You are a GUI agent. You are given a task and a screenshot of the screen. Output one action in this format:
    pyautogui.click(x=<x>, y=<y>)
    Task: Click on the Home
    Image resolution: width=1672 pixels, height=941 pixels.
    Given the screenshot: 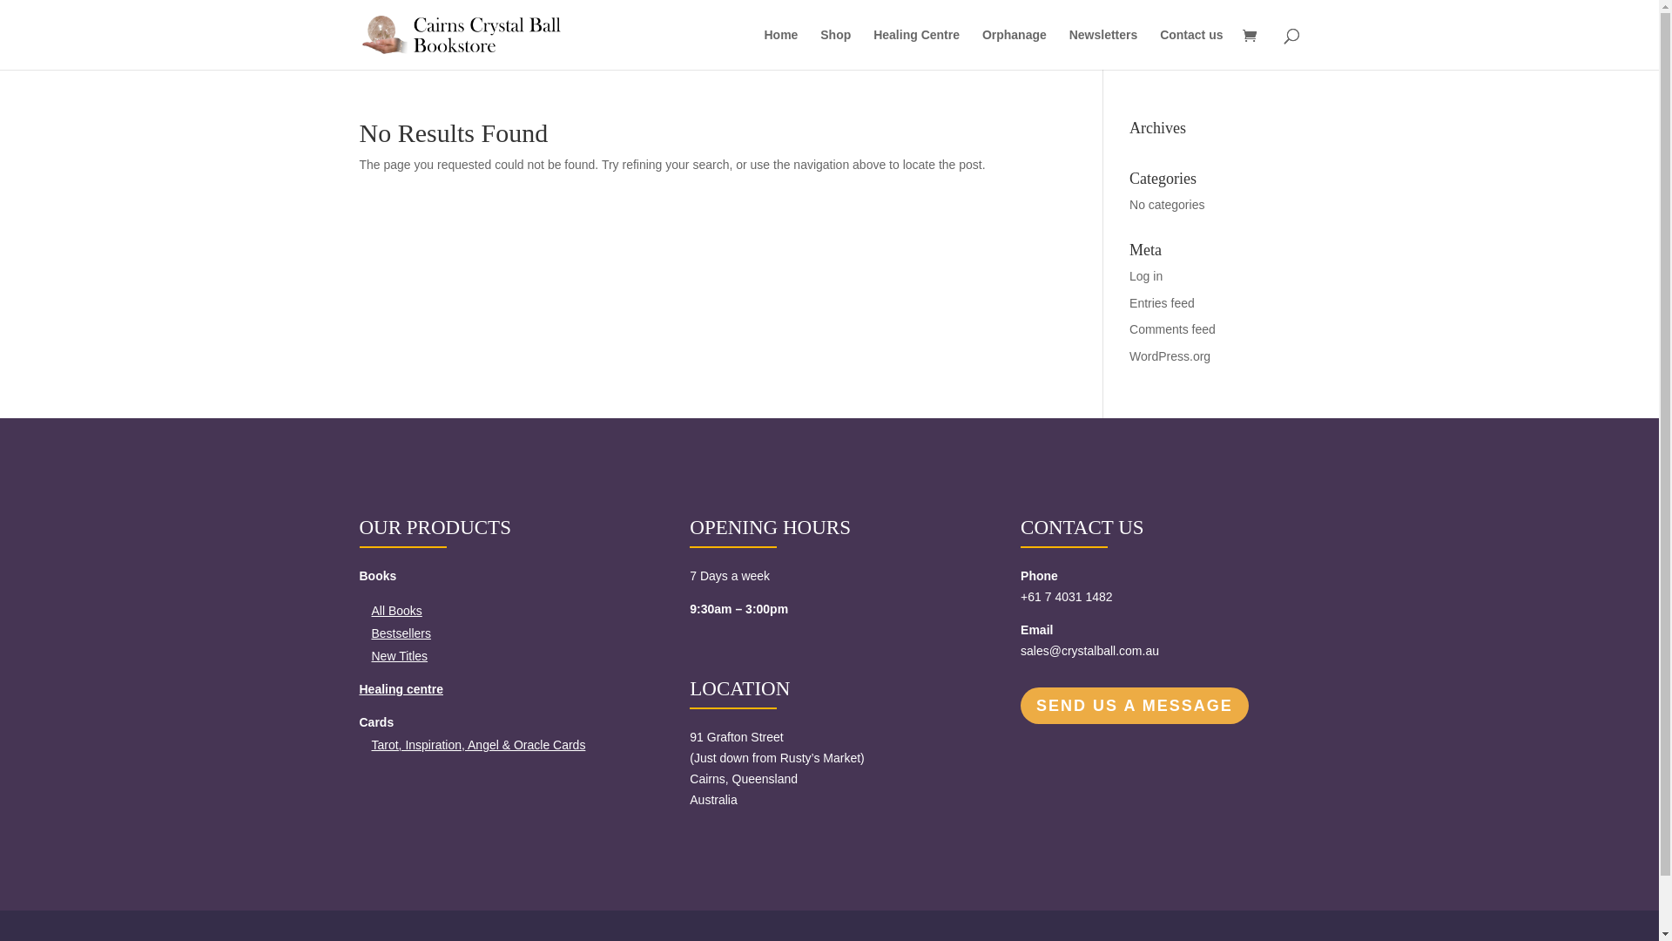 What is the action you would take?
    pyautogui.click(x=780, y=49)
    